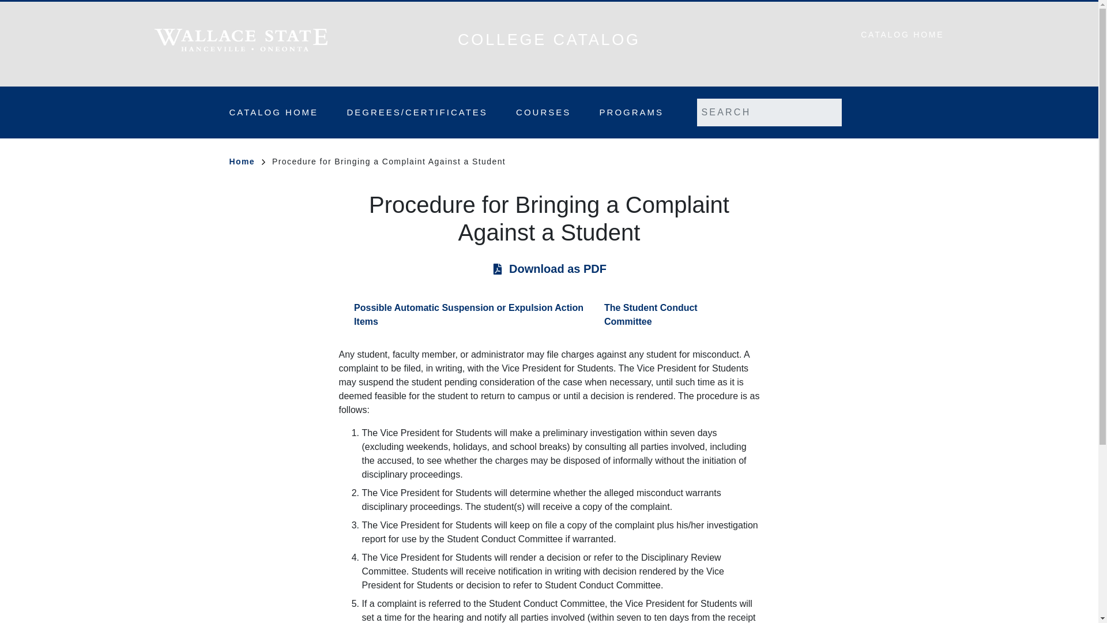 This screenshot has height=623, width=1107. I want to click on CATALOG HOME, so click(273, 112).